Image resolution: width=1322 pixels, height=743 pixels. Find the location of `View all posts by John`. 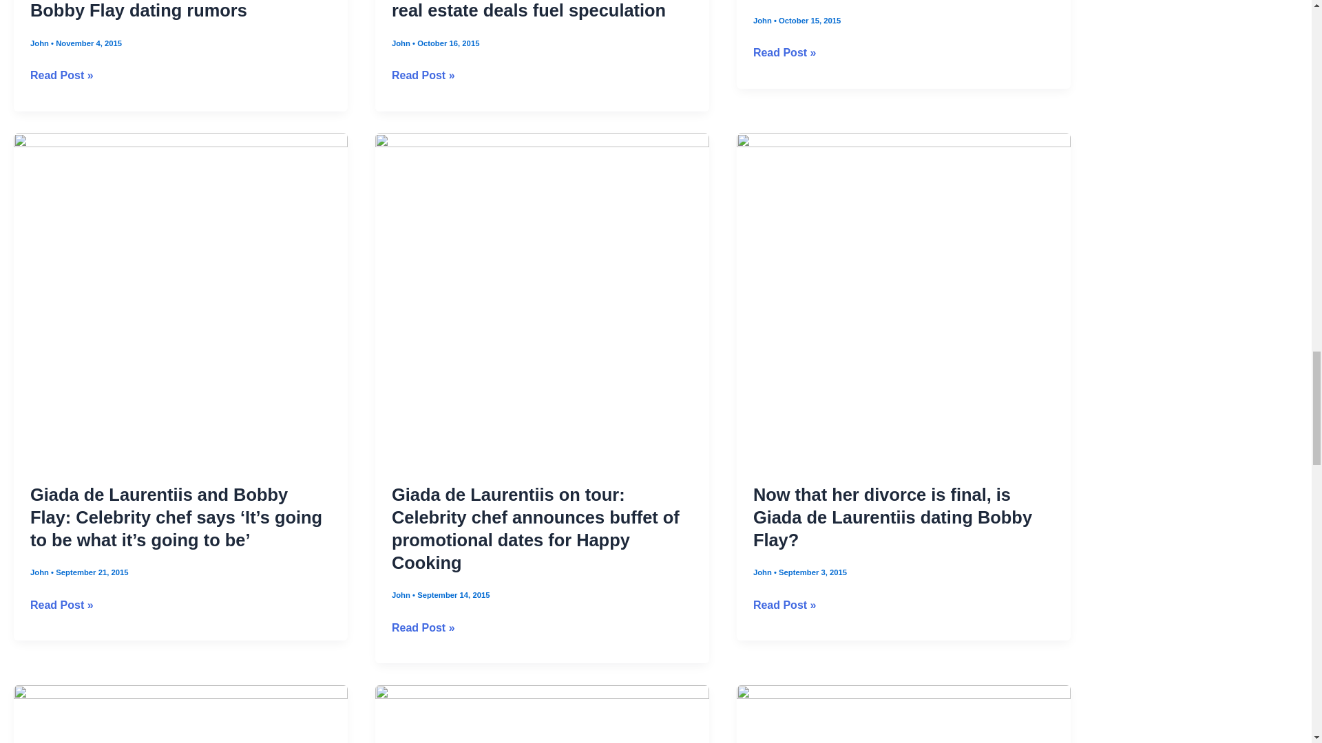

View all posts by John is located at coordinates (41, 130).